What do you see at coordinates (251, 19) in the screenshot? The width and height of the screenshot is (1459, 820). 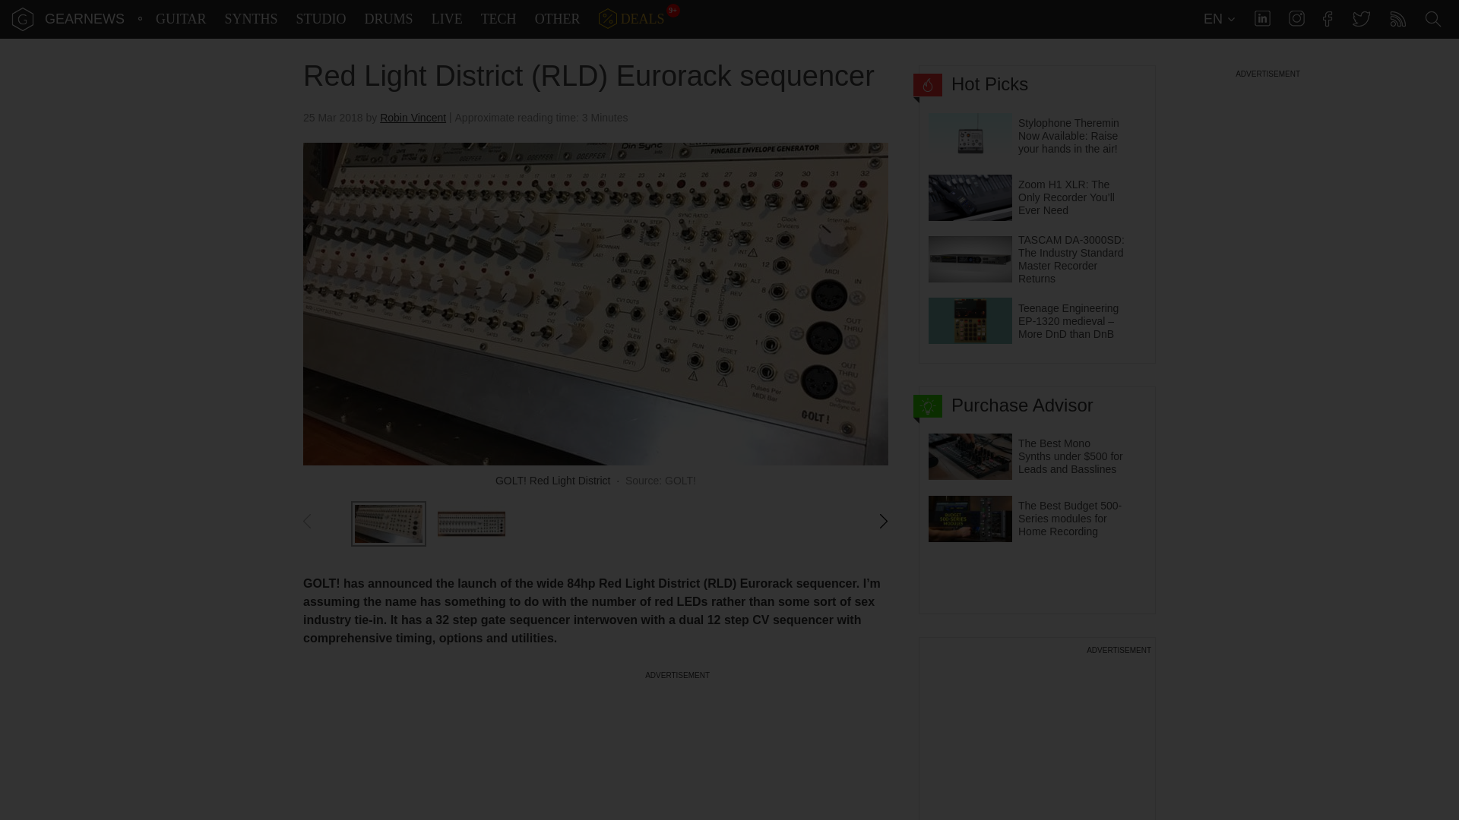 I see `SYNTHS` at bounding box center [251, 19].